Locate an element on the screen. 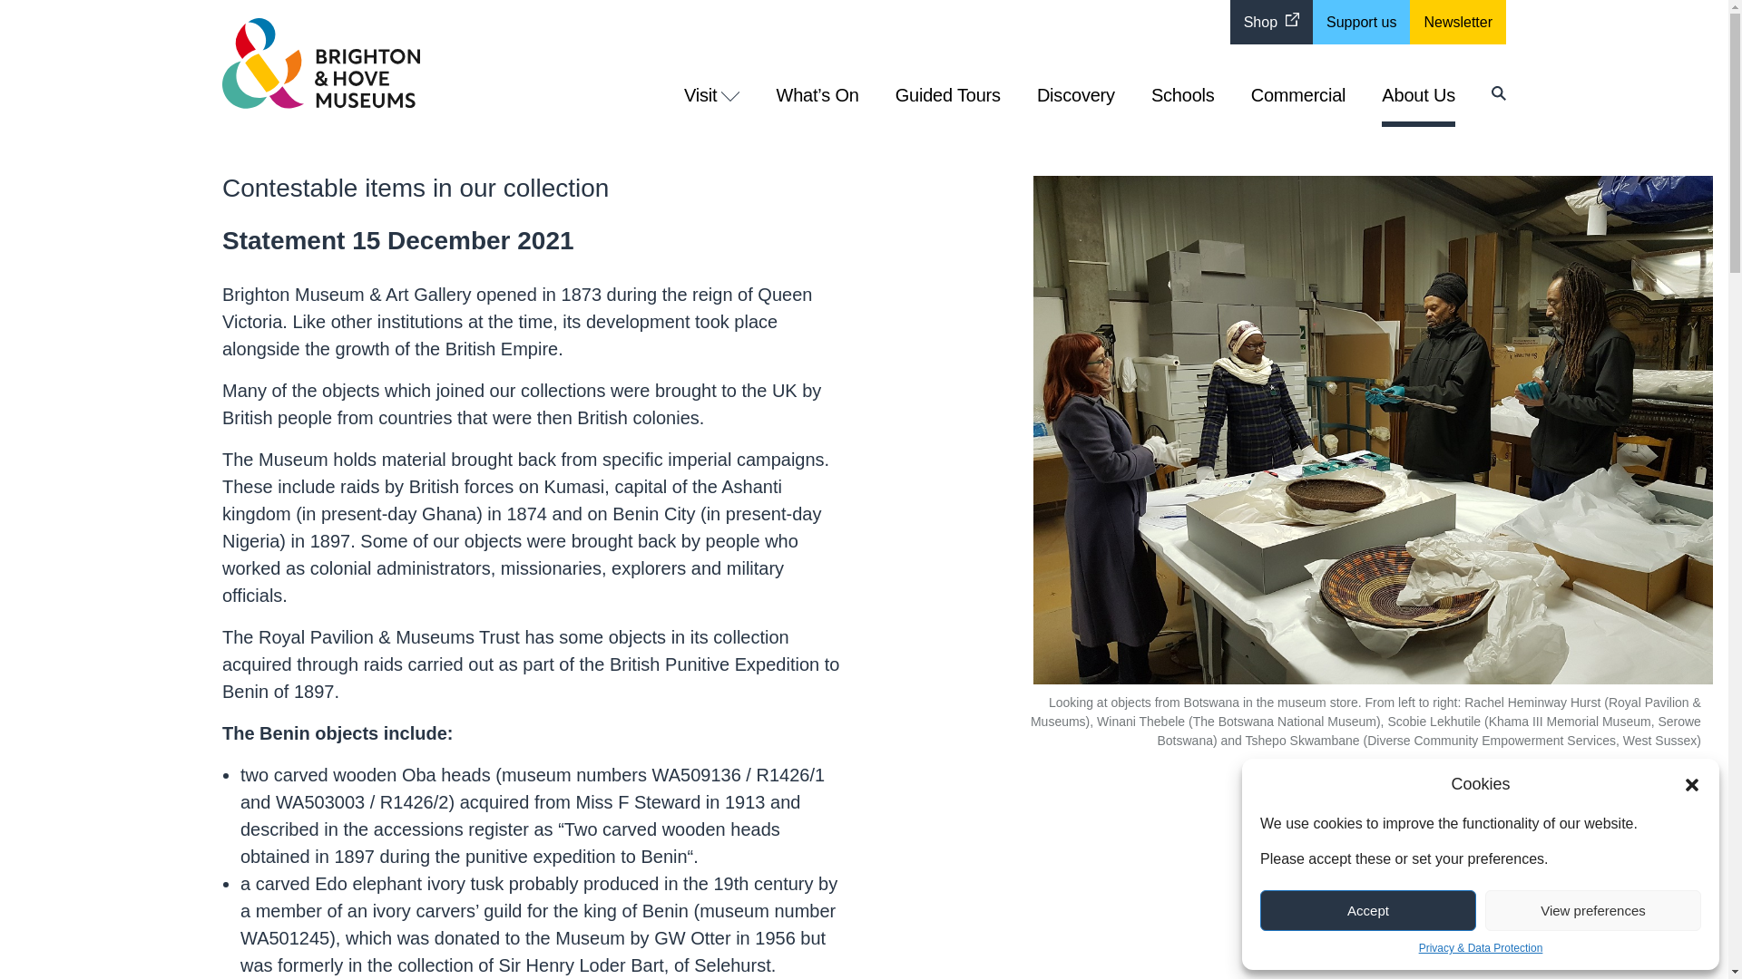 The width and height of the screenshot is (1742, 979). About Us is located at coordinates (1417, 103).